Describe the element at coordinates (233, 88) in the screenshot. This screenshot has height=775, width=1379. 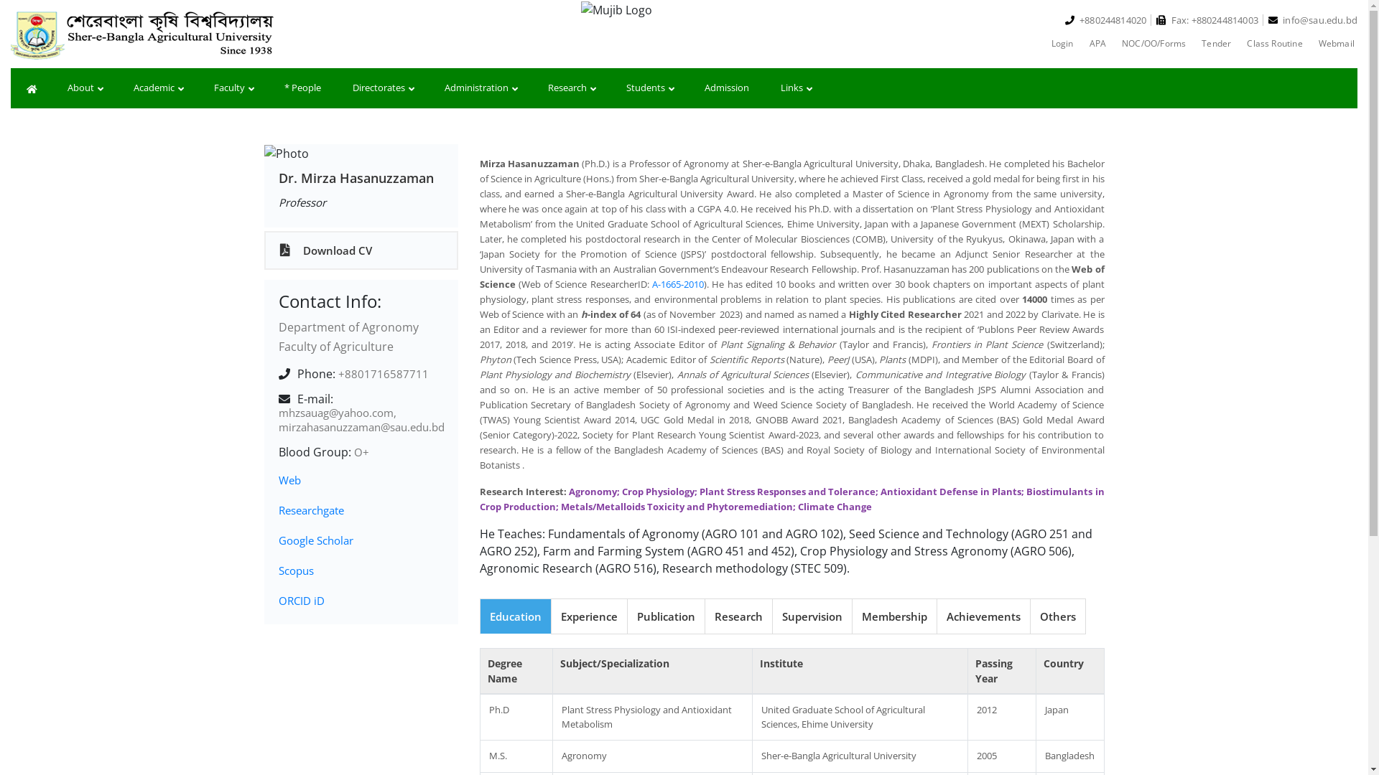
I see `Faculty` at that location.